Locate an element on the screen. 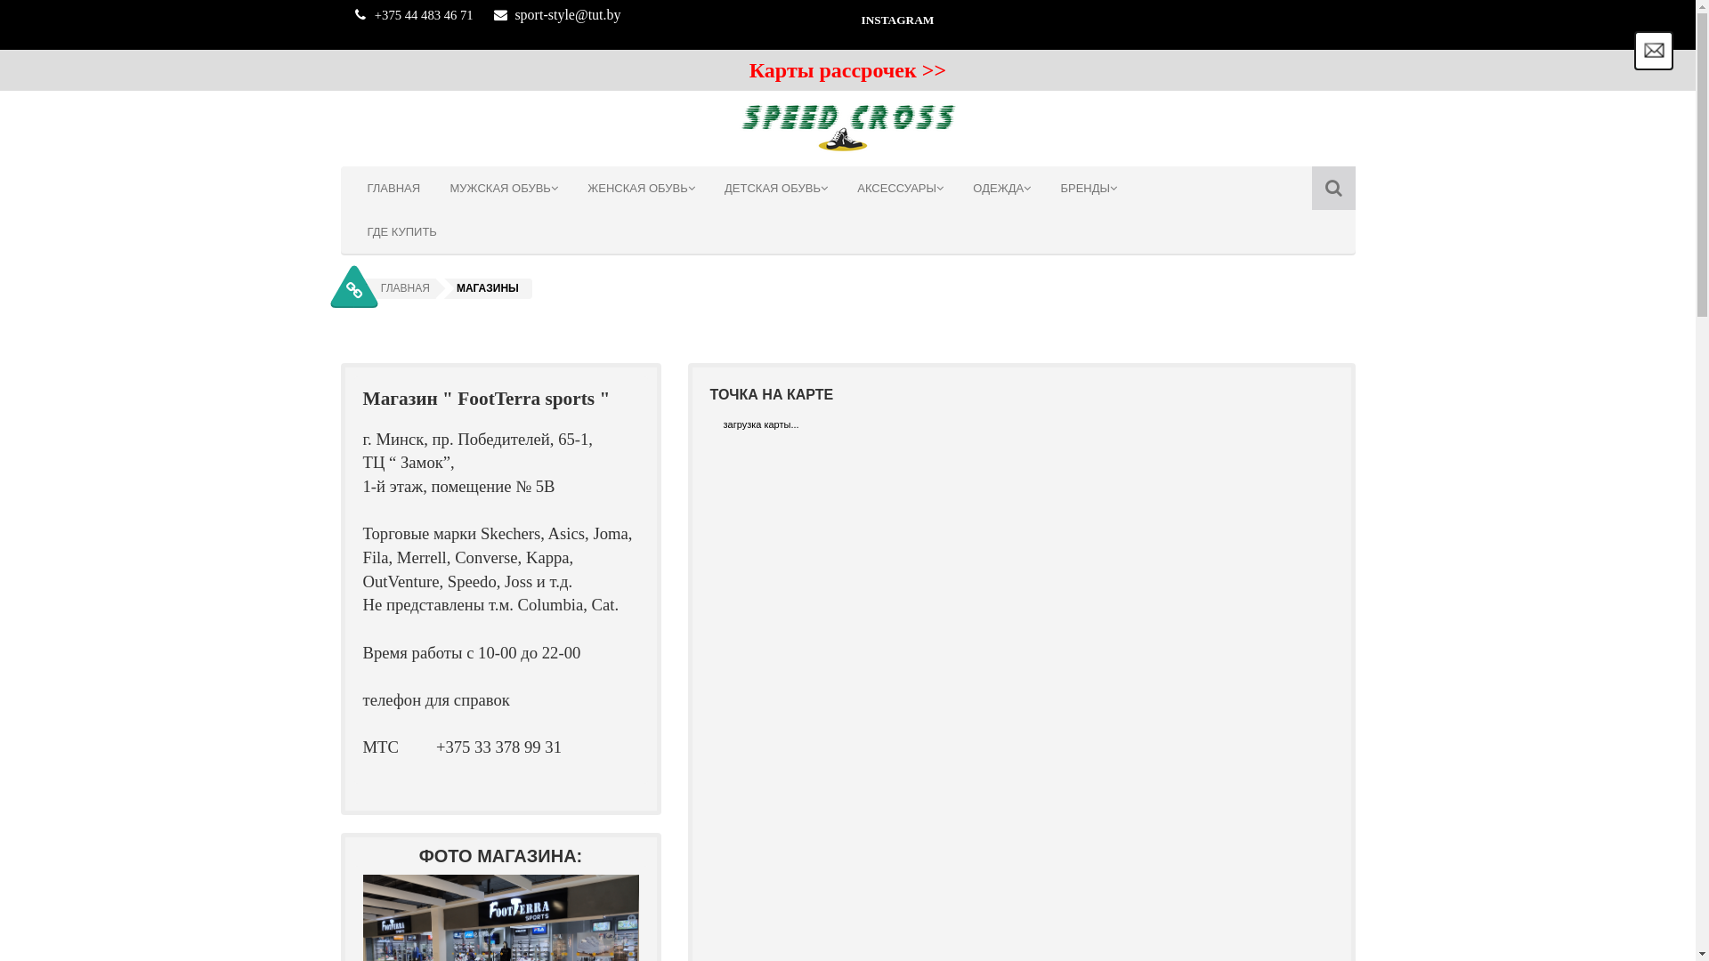    is located at coordinates (919, 71).